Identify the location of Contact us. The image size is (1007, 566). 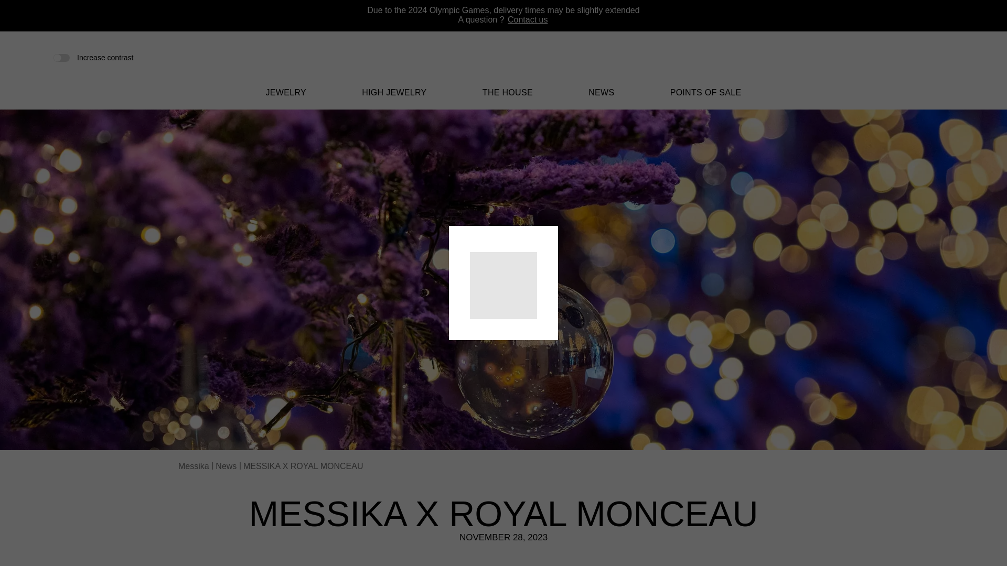
(528, 20).